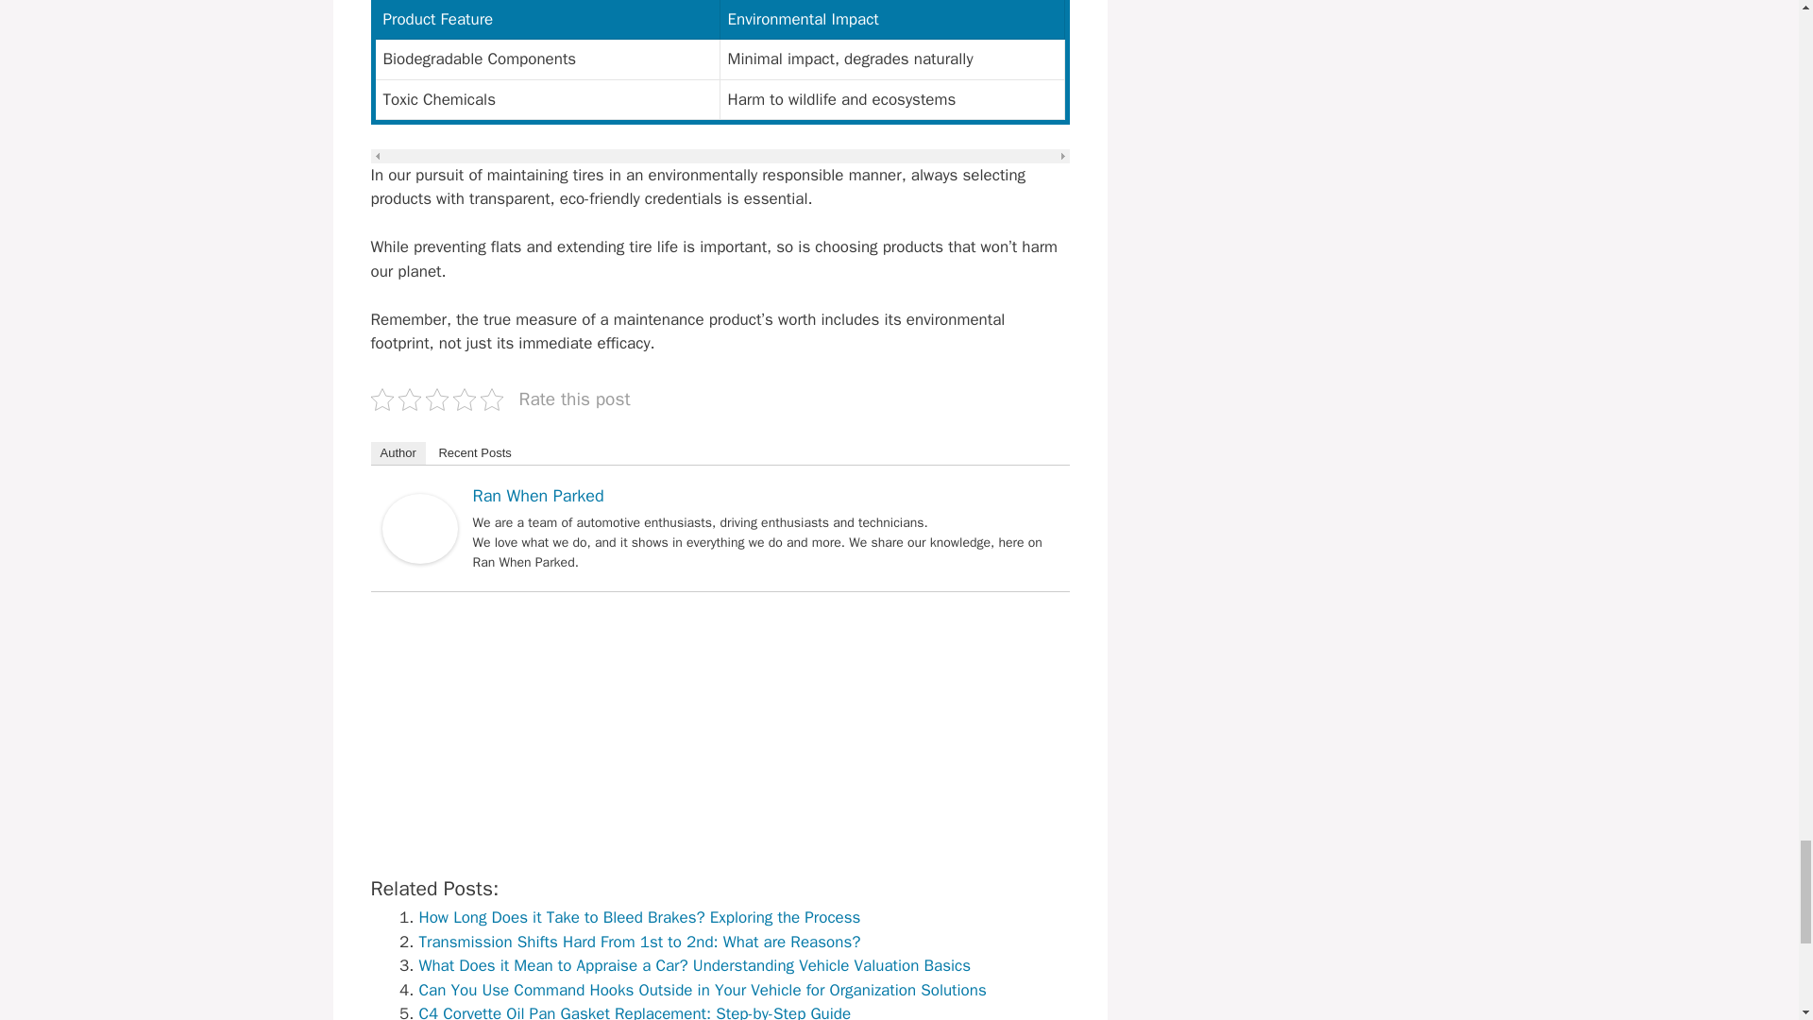 The height and width of the screenshot is (1020, 1813). Describe the element at coordinates (418, 558) in the screenshot. I see `Ran When Parked` at that location.